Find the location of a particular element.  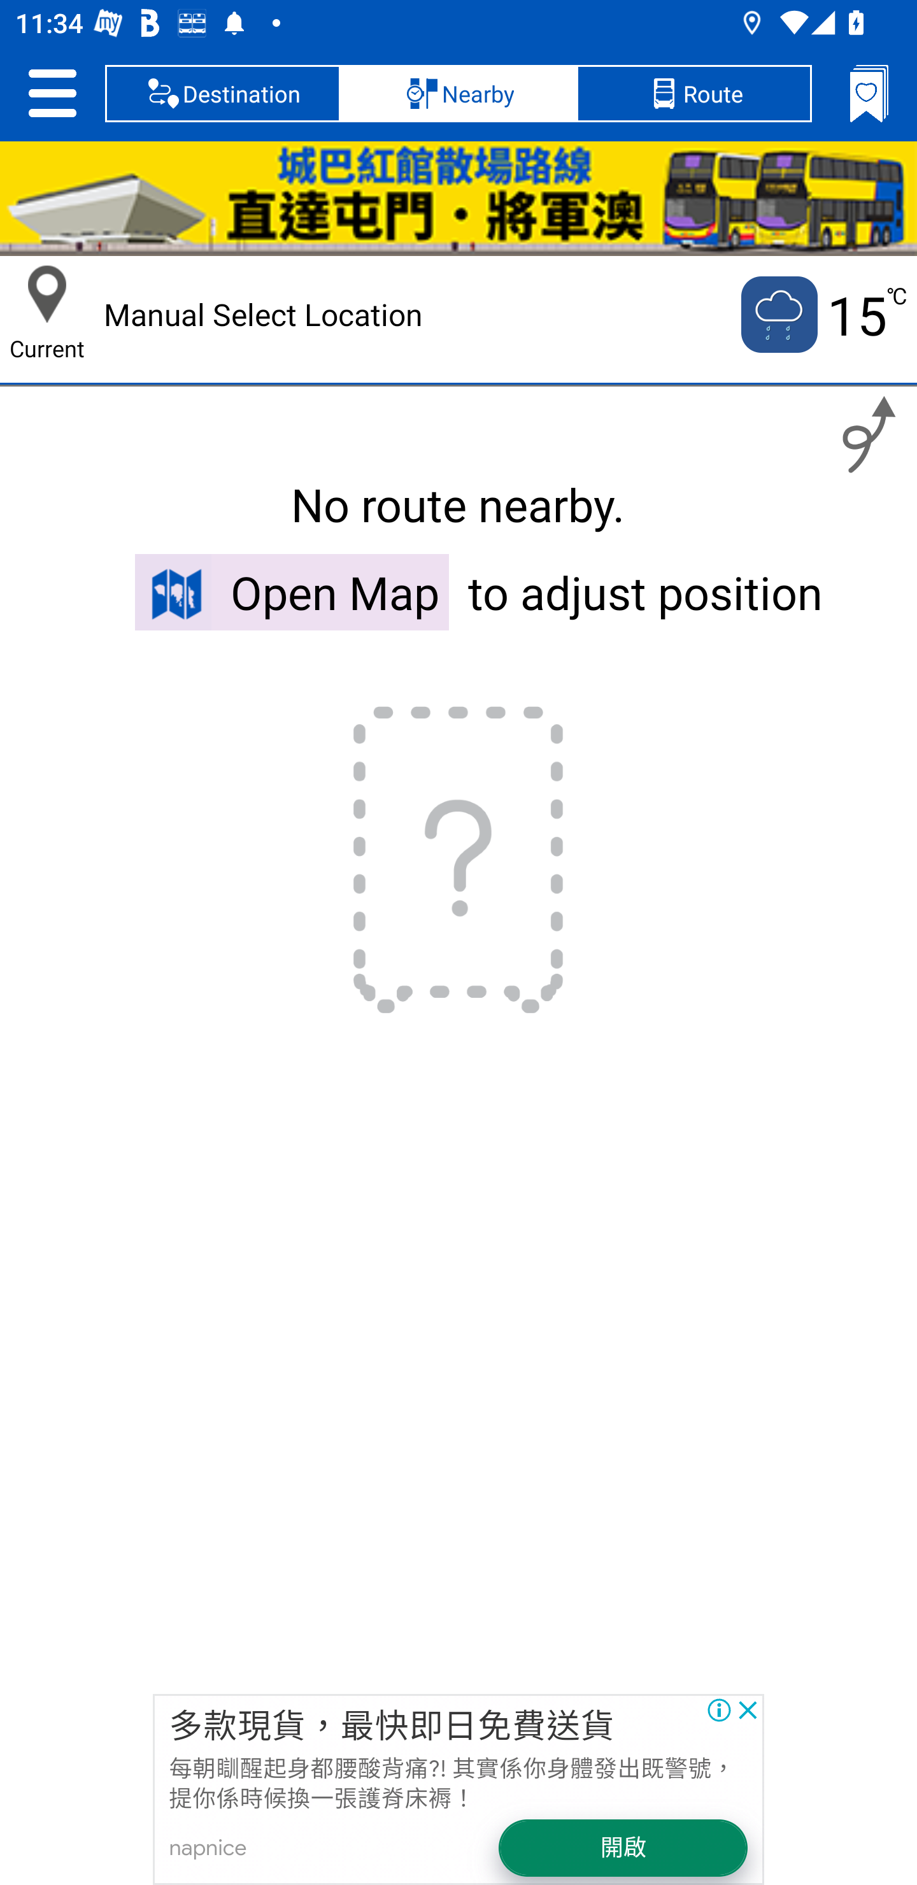

HKC is located at coordinates (458, 199).